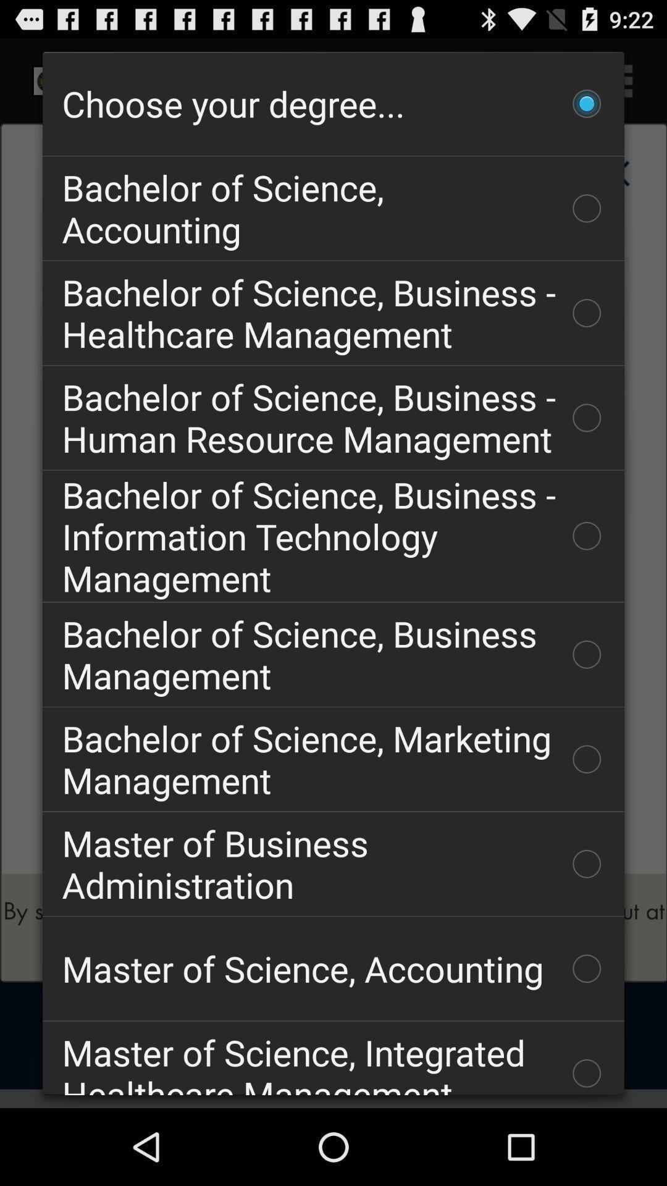 The image size is (667, 1186). What do you see at coordinates (333, 103) in the screenshot?
I see `tap choose your degree... icon` at bounding box center [333, 103].